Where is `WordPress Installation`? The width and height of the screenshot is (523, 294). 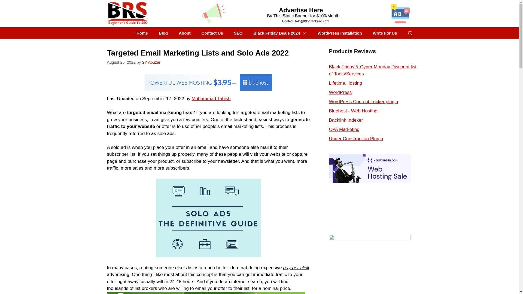
WordPress Installation is located at coordinates (339, 33).